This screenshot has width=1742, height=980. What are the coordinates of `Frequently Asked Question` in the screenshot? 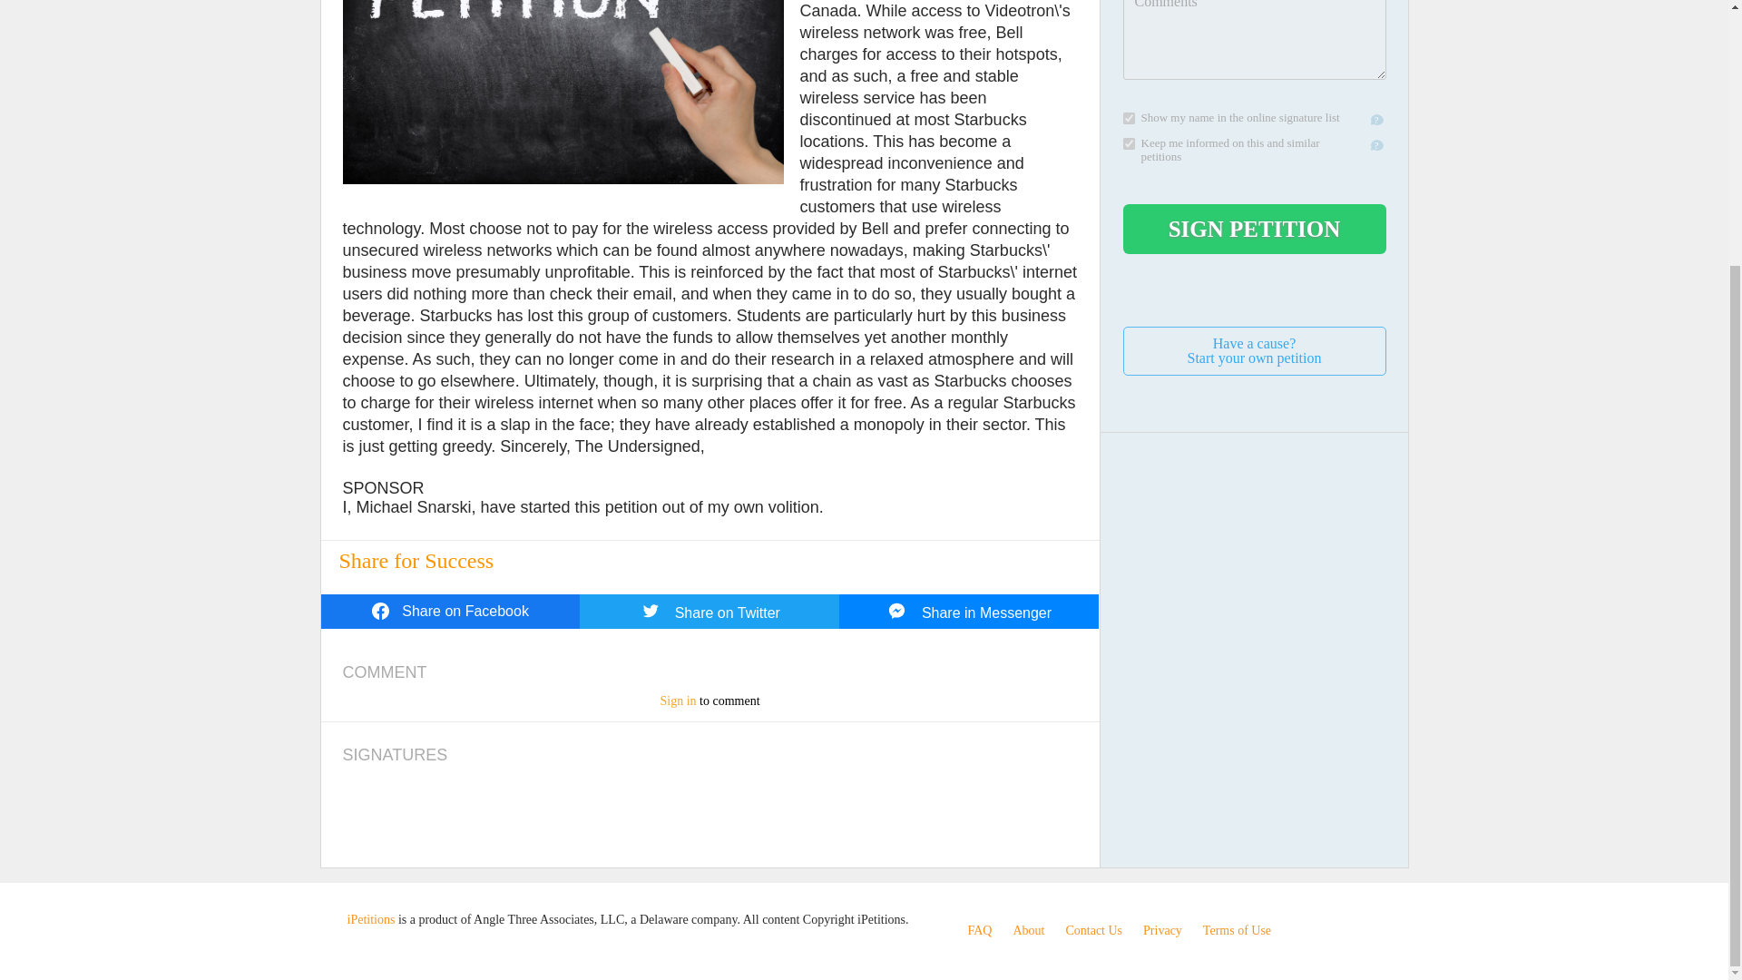 It's located at (710, 612).